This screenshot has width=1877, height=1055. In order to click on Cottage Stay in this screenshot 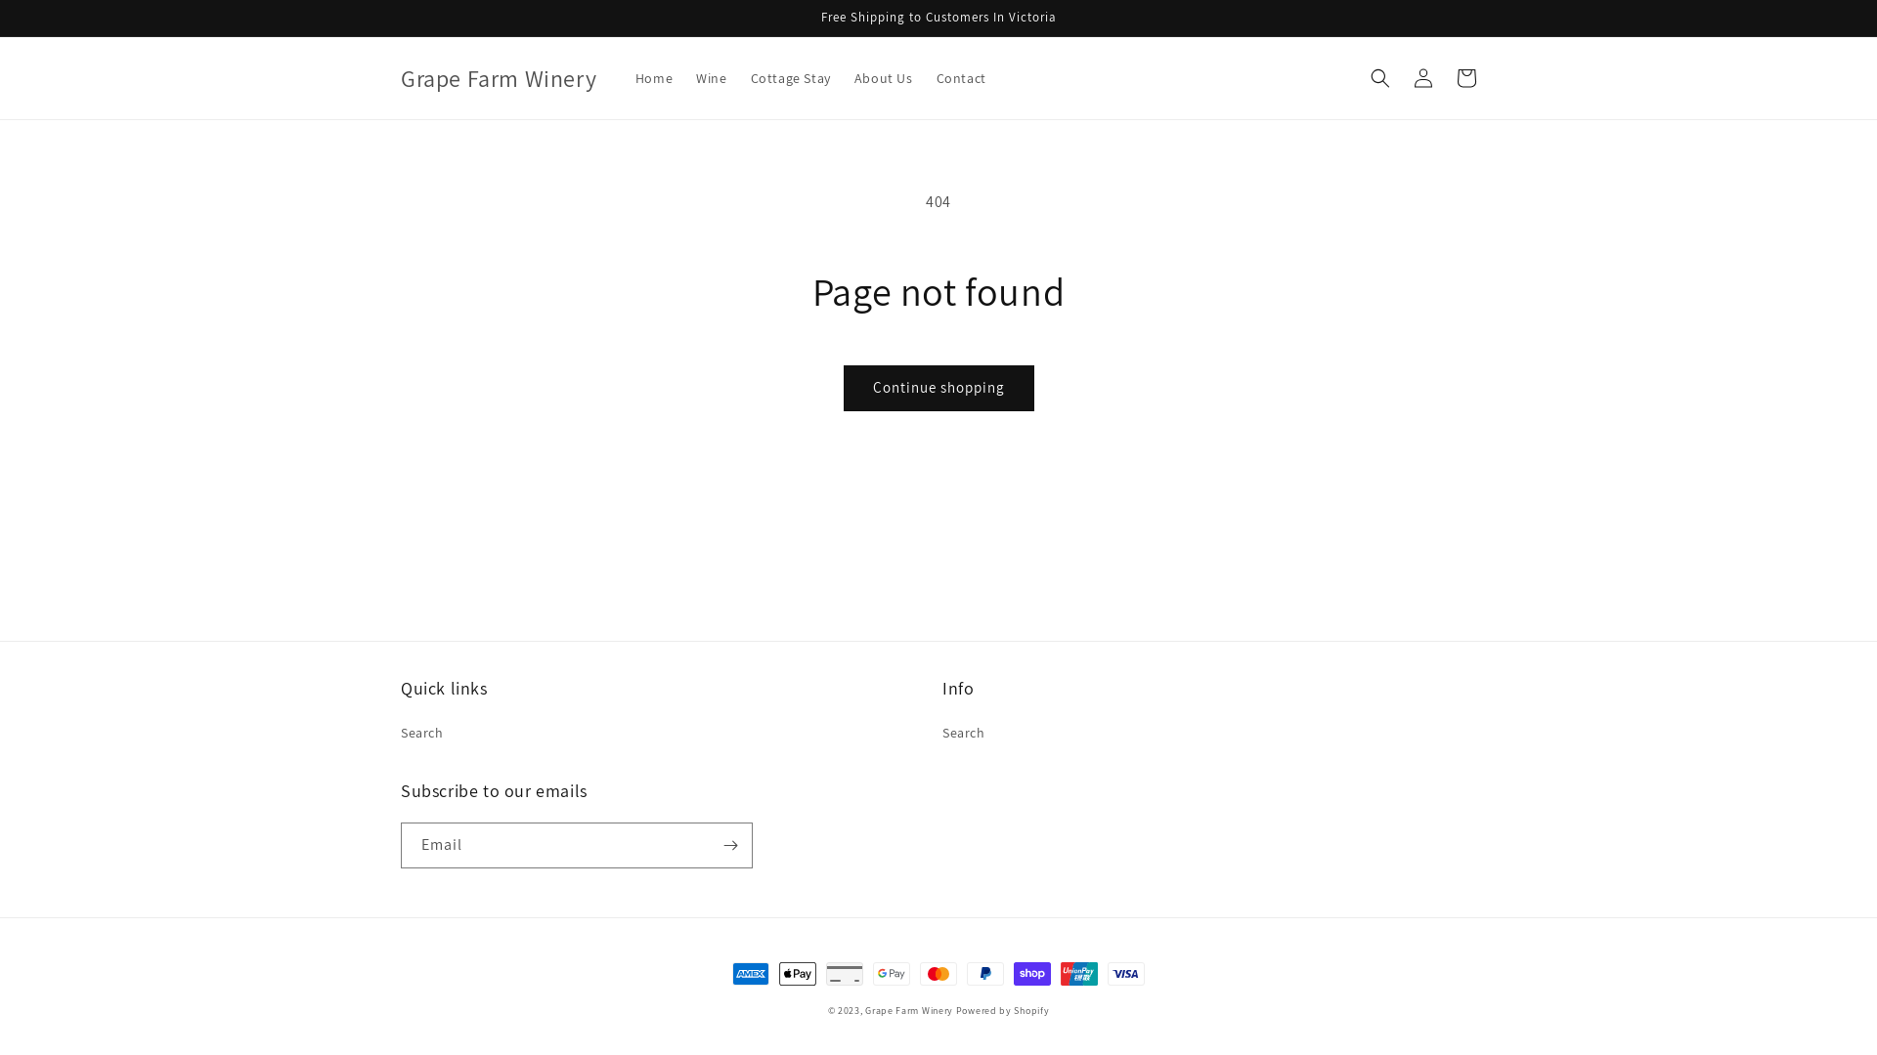, I will do `click(791, 78)`.